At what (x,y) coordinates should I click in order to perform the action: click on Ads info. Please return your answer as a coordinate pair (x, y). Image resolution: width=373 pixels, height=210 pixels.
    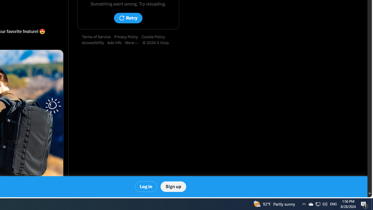
    Looking at the image, I should click on (116, 43).